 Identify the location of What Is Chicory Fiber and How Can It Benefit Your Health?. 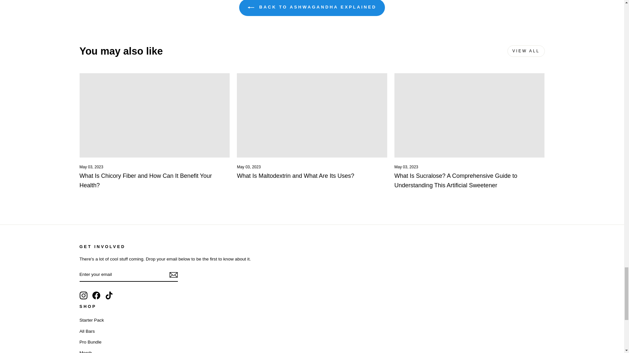
(145, 180).